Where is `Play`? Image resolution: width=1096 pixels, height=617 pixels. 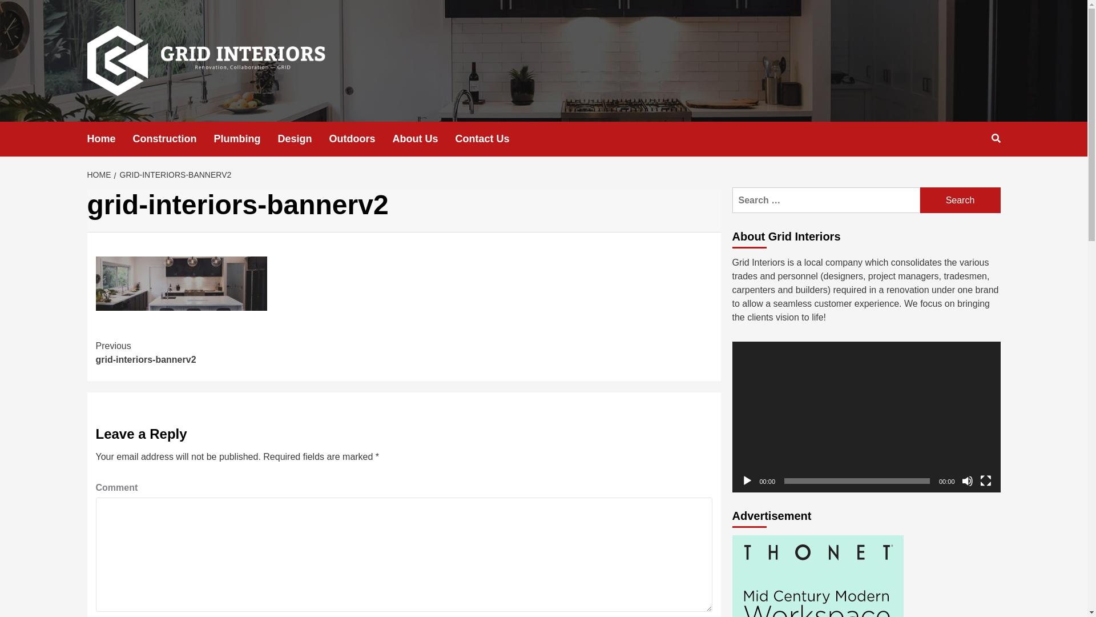 Play is located at coordinates (747, 481).